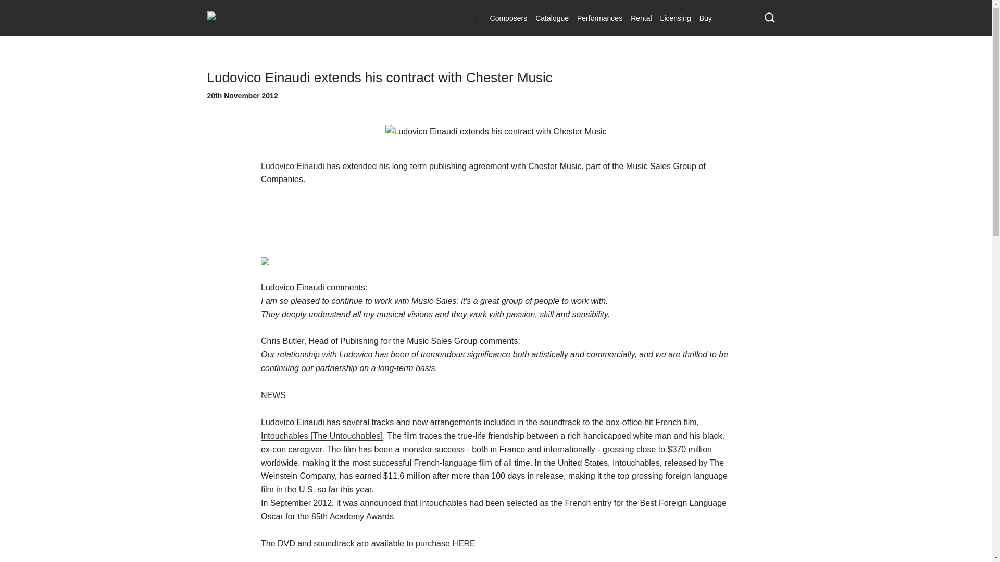  I want to click on HERE, so click(464, 543).